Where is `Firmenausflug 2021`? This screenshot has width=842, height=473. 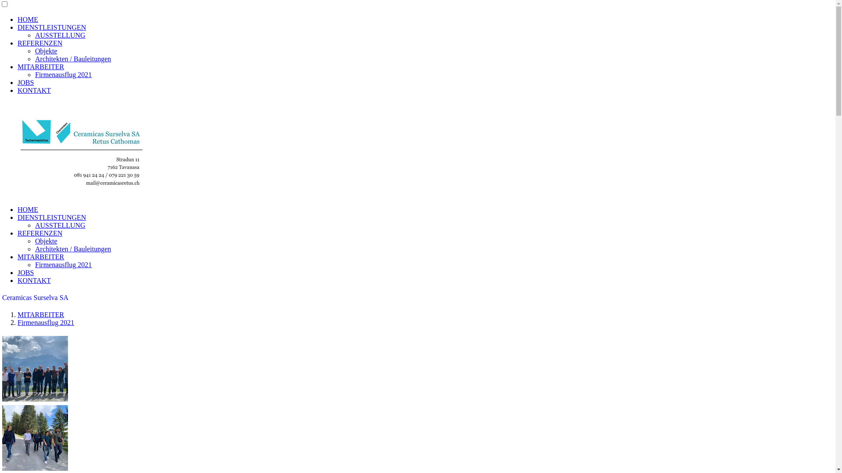
Firmenausflug 2021 is located at coordinates (63, 265).